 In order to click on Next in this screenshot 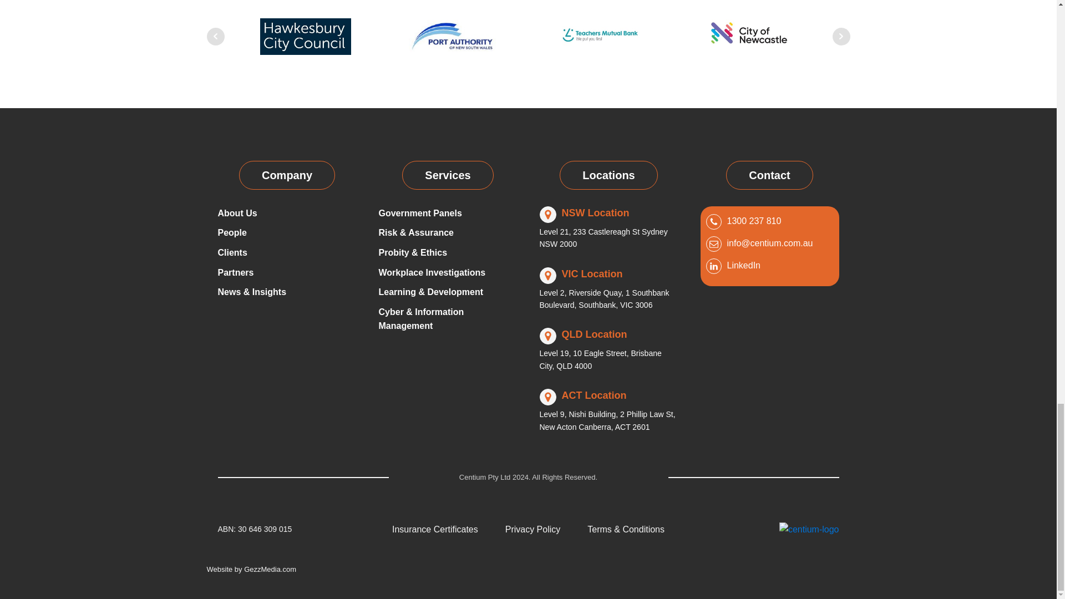, I will do `click(841, 37)`.